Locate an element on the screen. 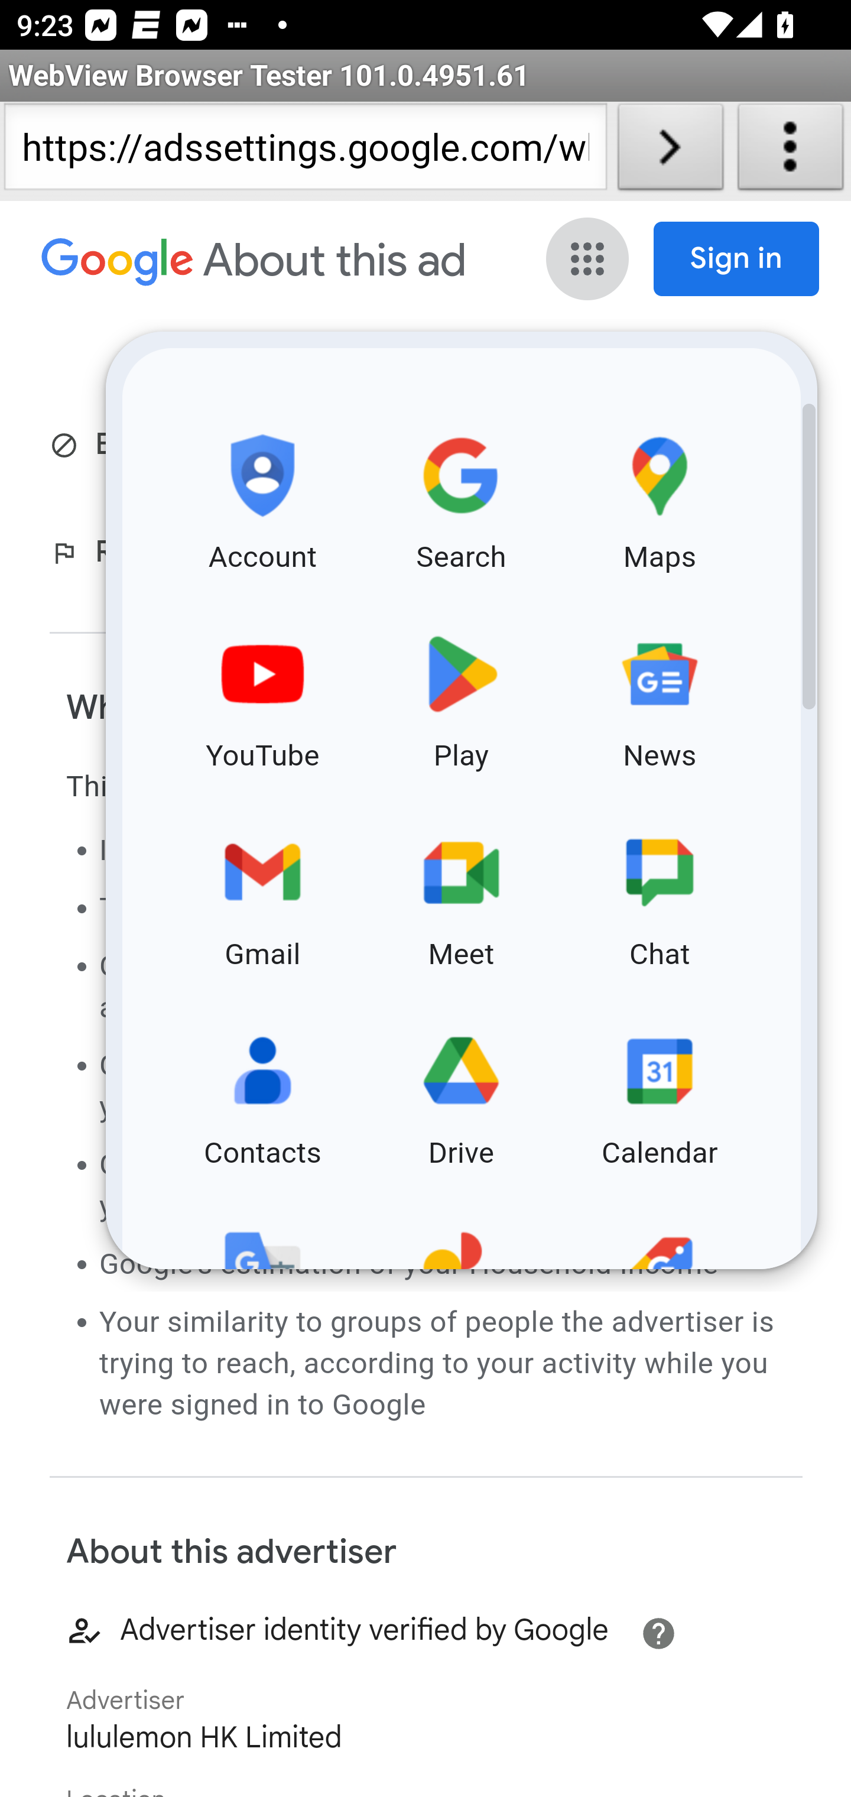  https://adssettings.google.com/whythisad is located at coordinates (305, 151).